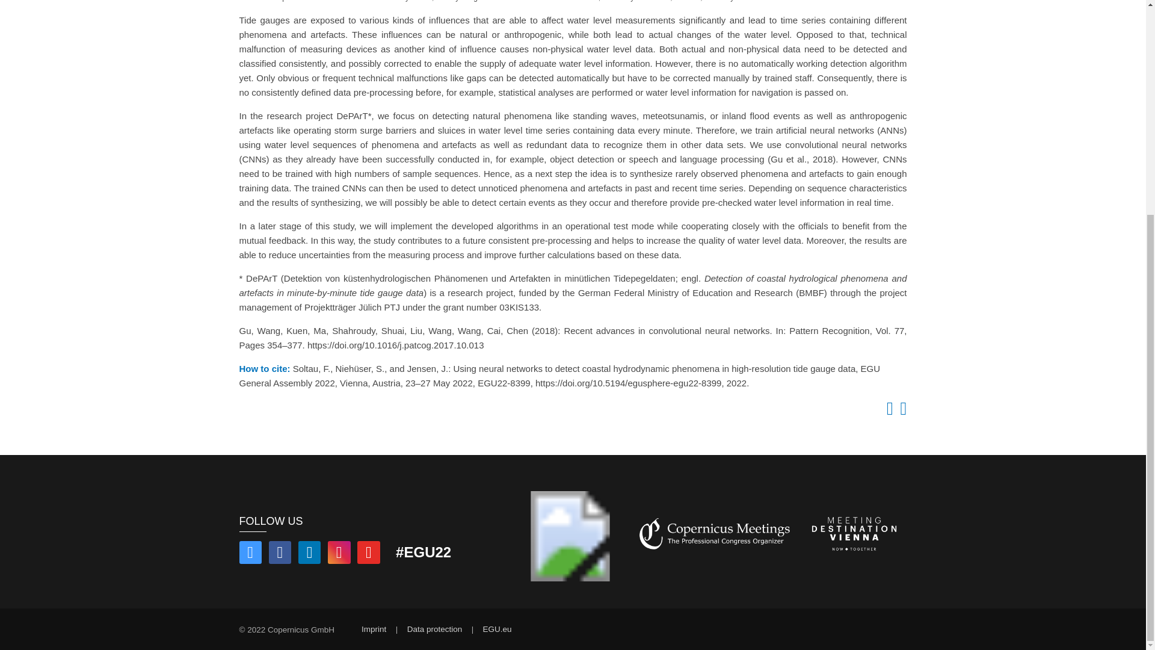  Describe the element at coordinates (339, 554) in the screenshot. I see `Find us on Instagram` at that location.